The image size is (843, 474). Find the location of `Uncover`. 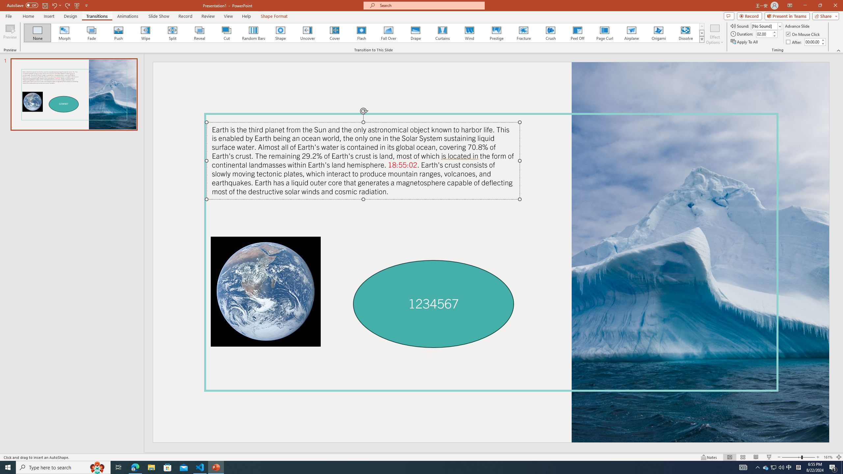

Uncover is located at coordinates (308, 33).